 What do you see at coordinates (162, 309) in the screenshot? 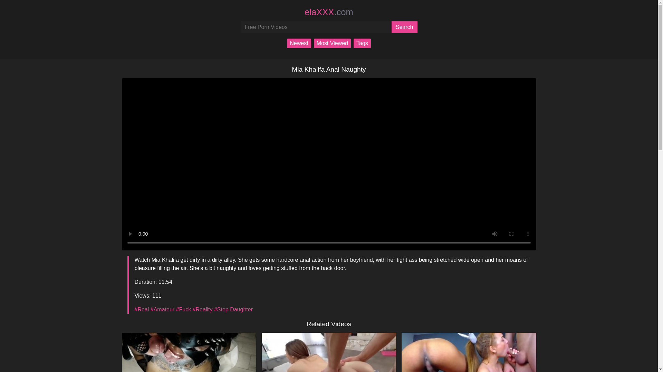
I see `Tags` at bounding box center [162, 309].